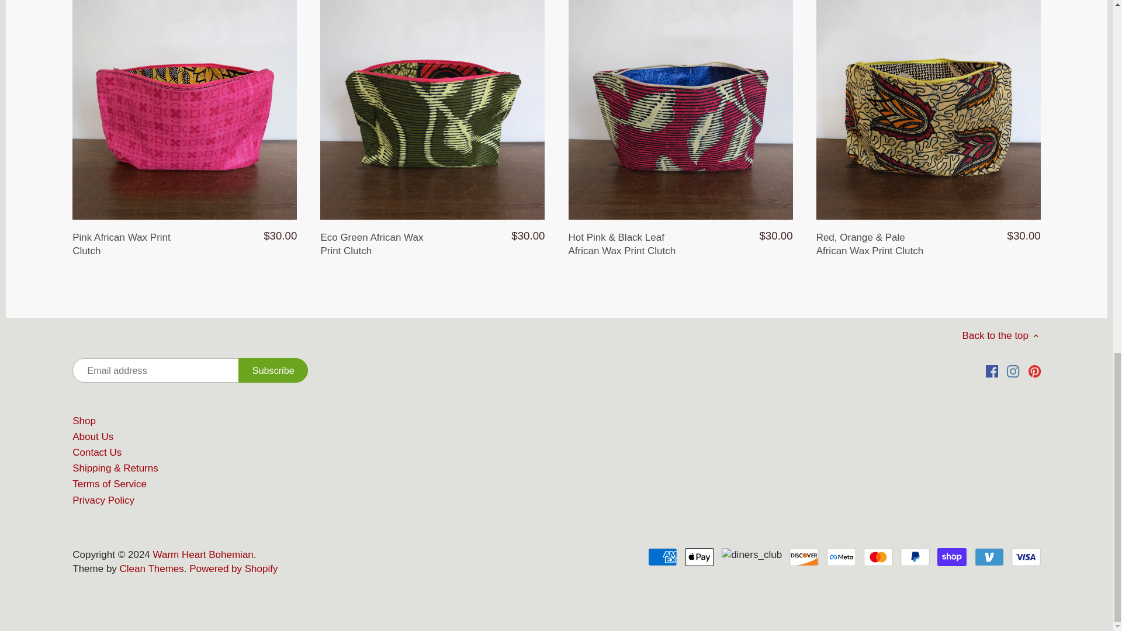  I want to click on Subscribe, so click(272, 370).